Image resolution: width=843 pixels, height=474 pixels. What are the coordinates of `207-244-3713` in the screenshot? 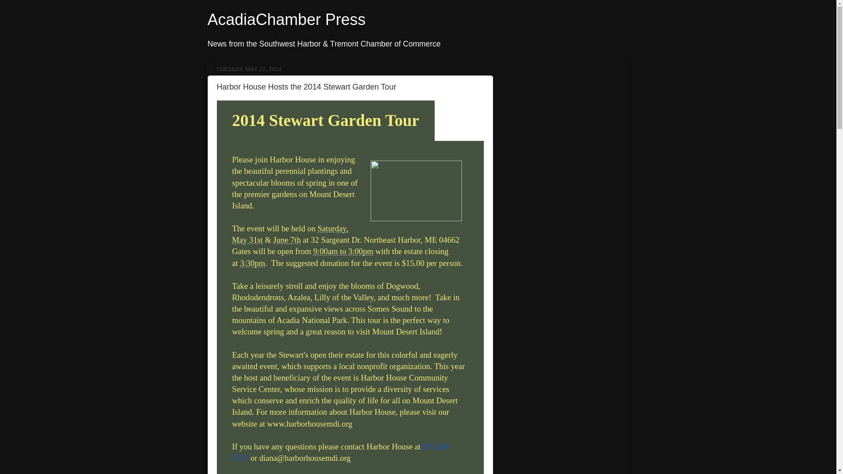 It's located at (341, 452).